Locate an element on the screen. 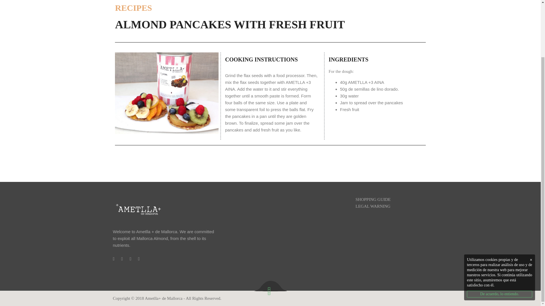  De acuerdo, lo entiendo. is located at coordinates (500, 228).